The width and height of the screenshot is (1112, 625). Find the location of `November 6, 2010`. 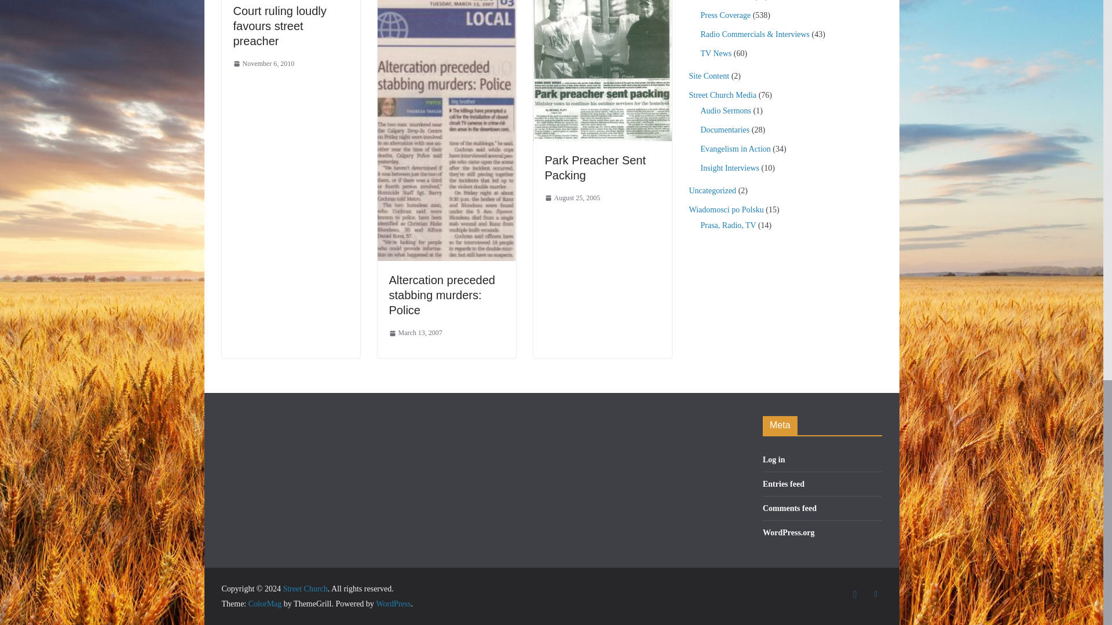

November 6, 2010 is located at coordinates (263, 64).